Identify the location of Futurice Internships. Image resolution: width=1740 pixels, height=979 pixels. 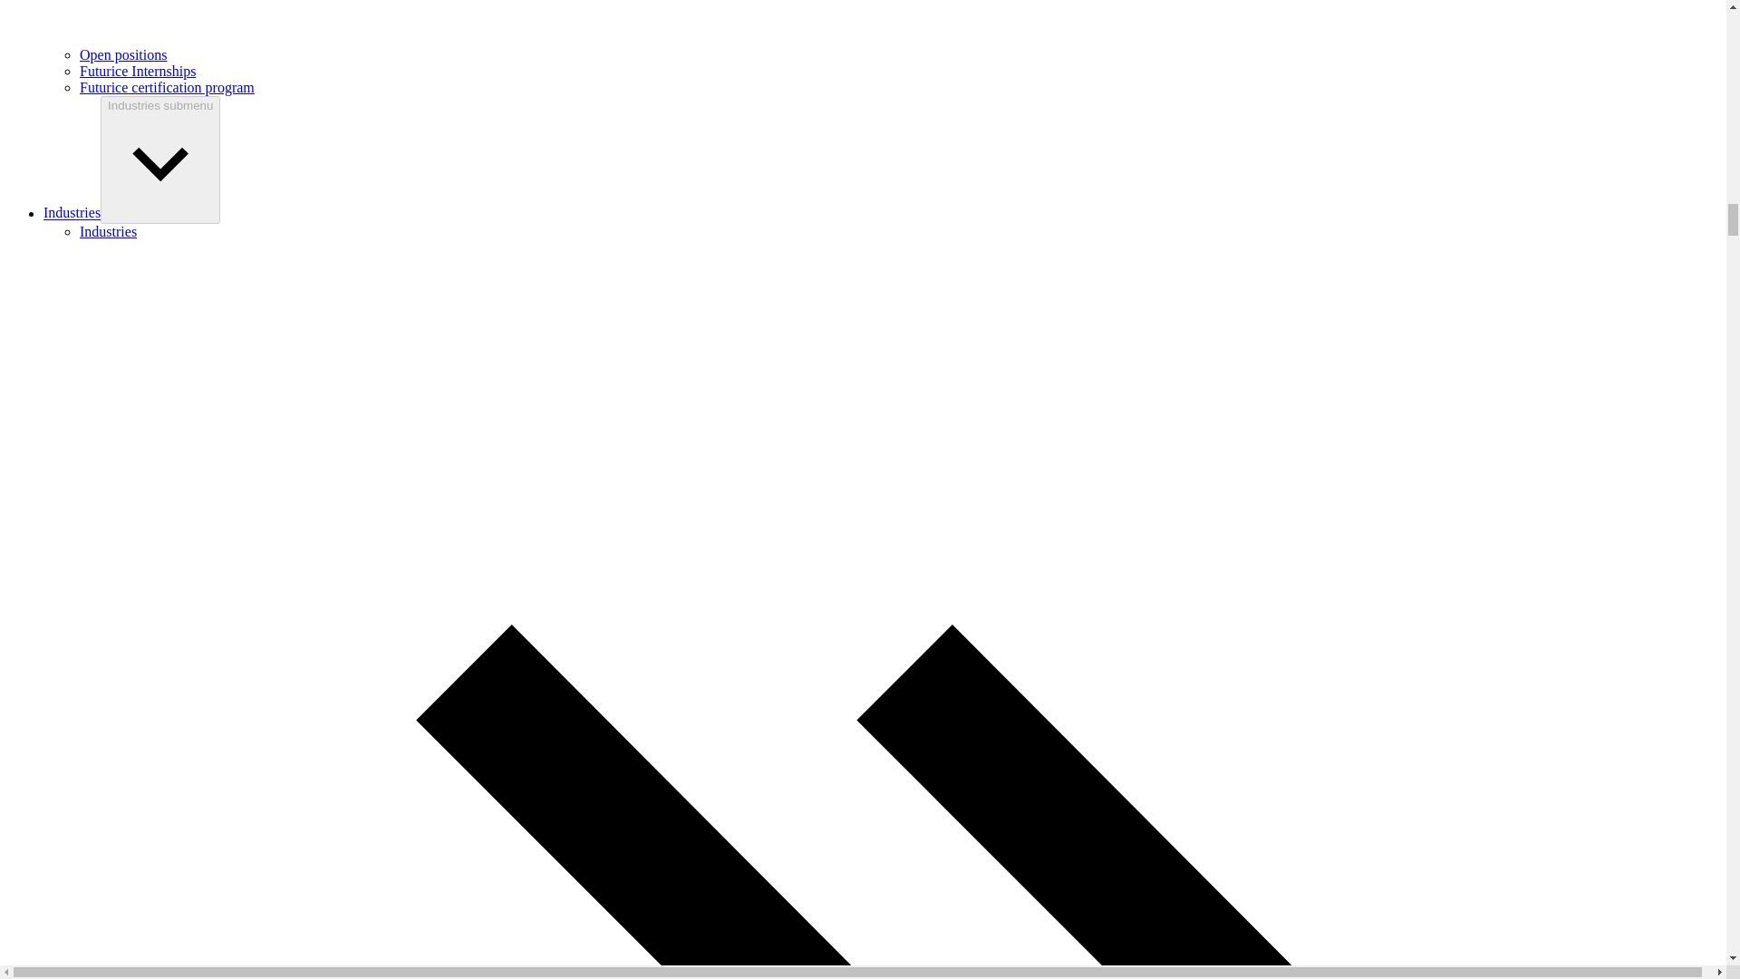
(138, 71).